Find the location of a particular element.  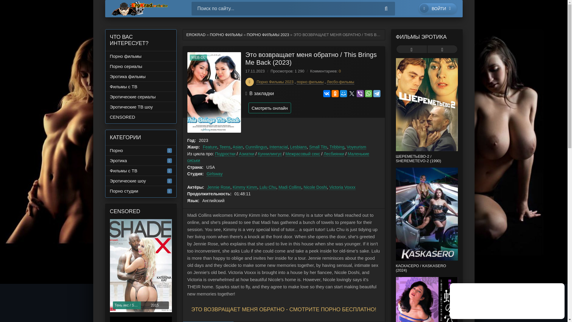

Interracial is located at coordinates (278, 147).